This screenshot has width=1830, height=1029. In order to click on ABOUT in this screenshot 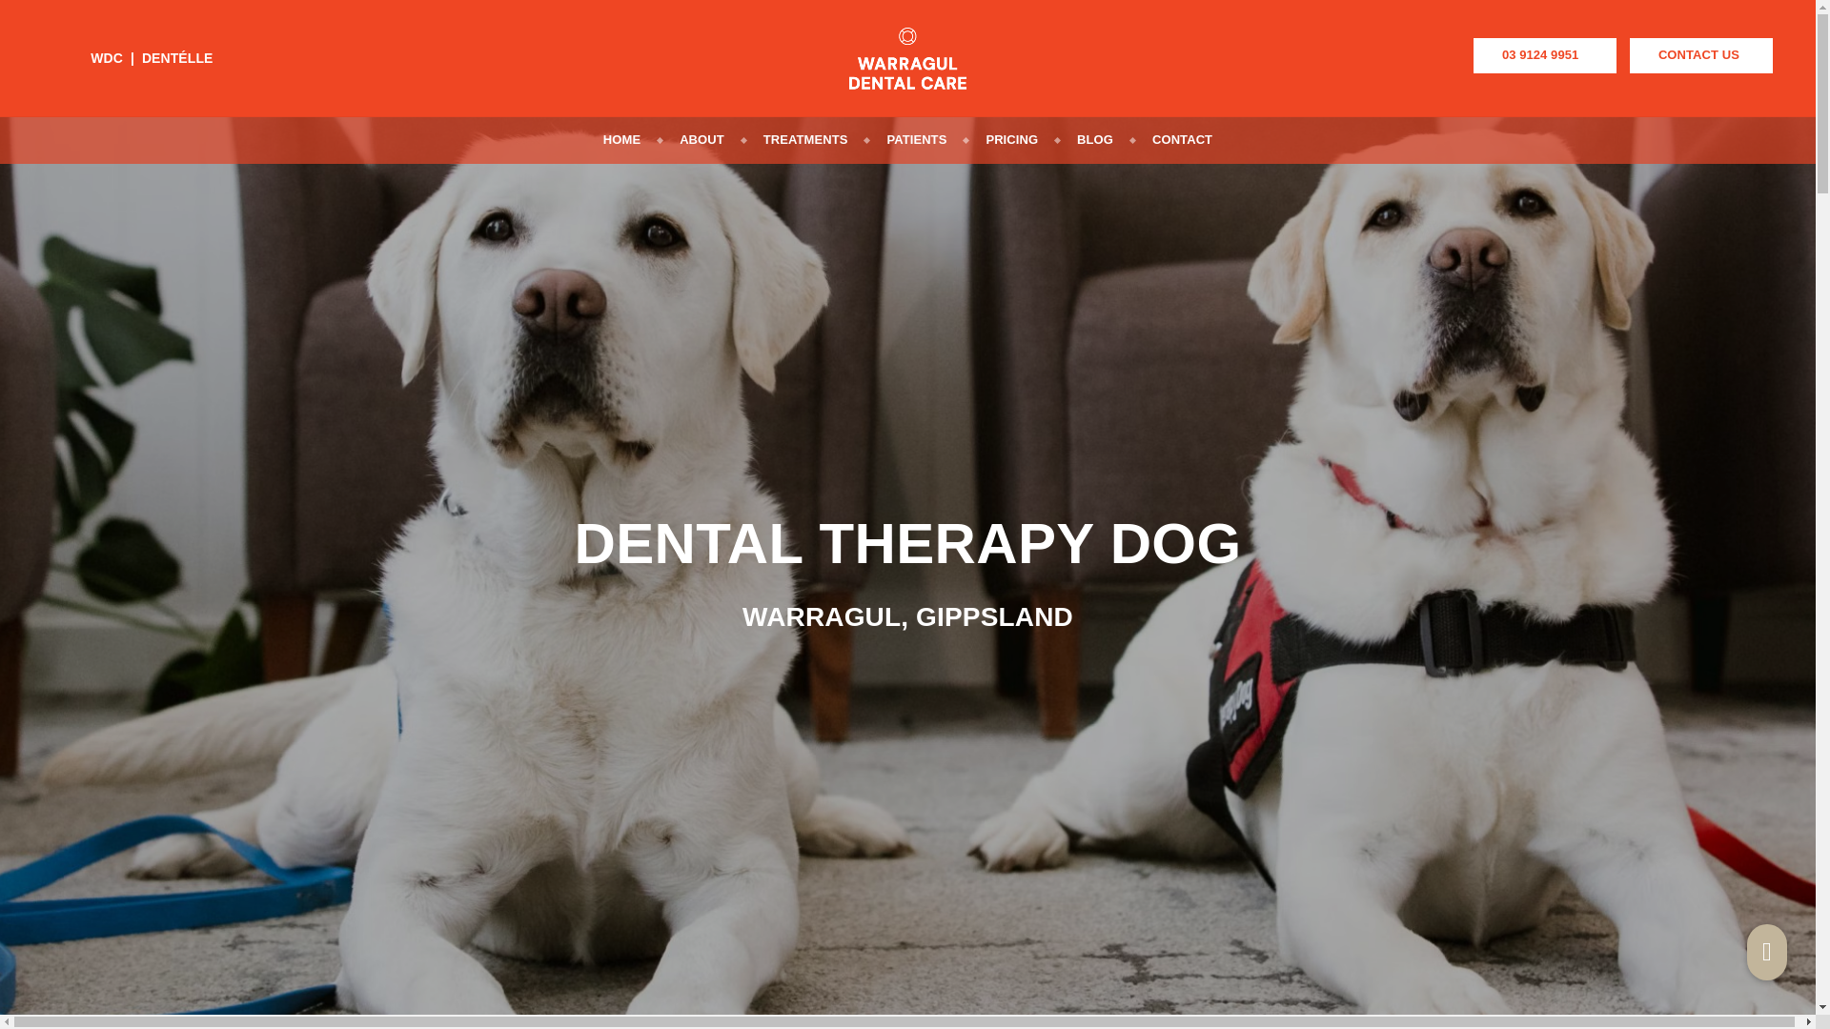, I will do `click(701, 144)`.